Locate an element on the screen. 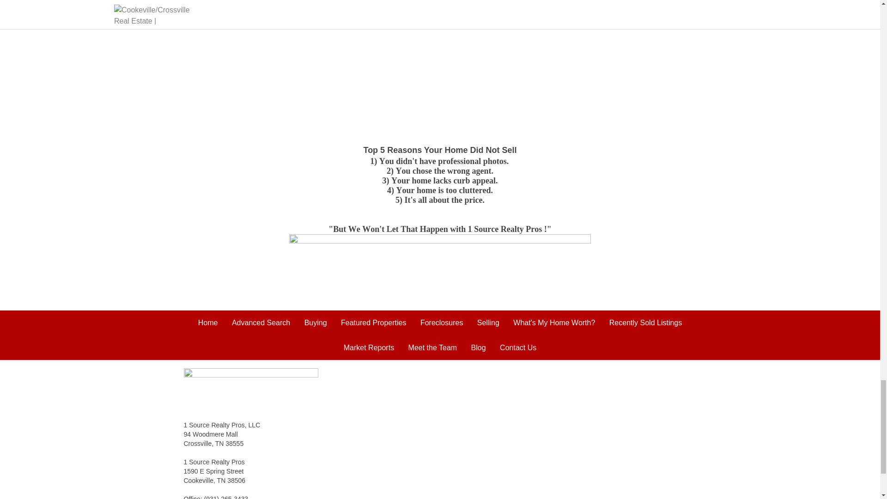 Image resolution: width=887 pixels, height=499 pixels. Blog is located at coordinates (479, 347).